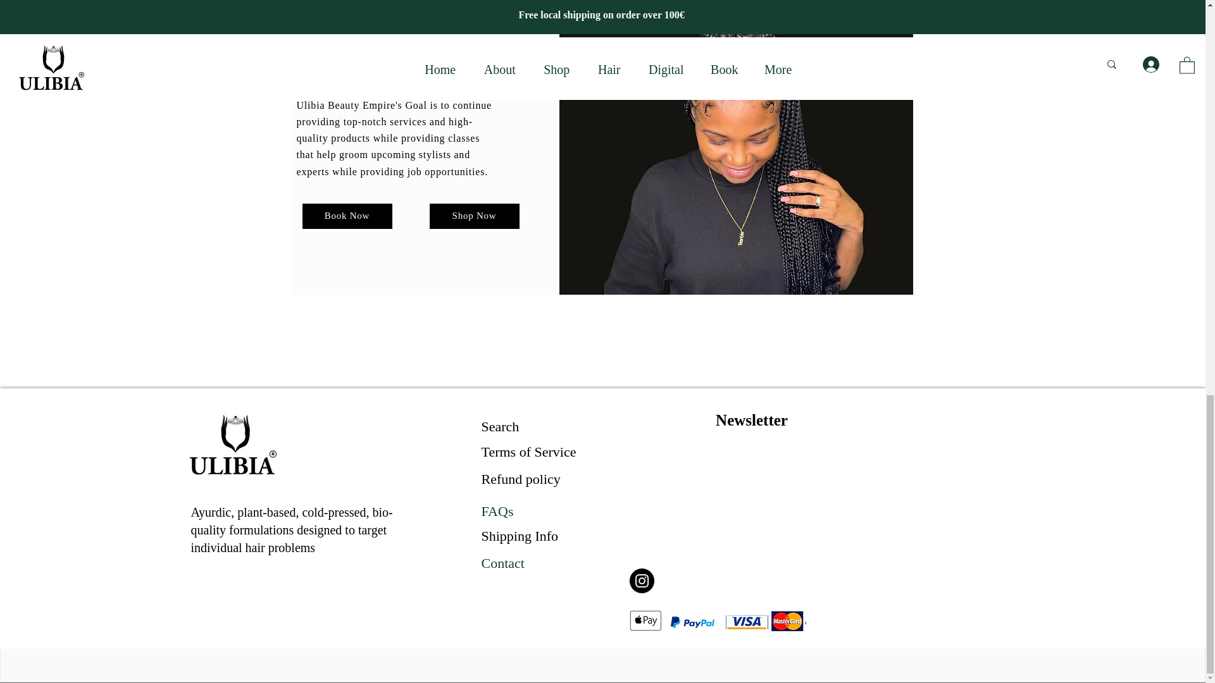  I want to click on Shop Now, so click(473, 216).